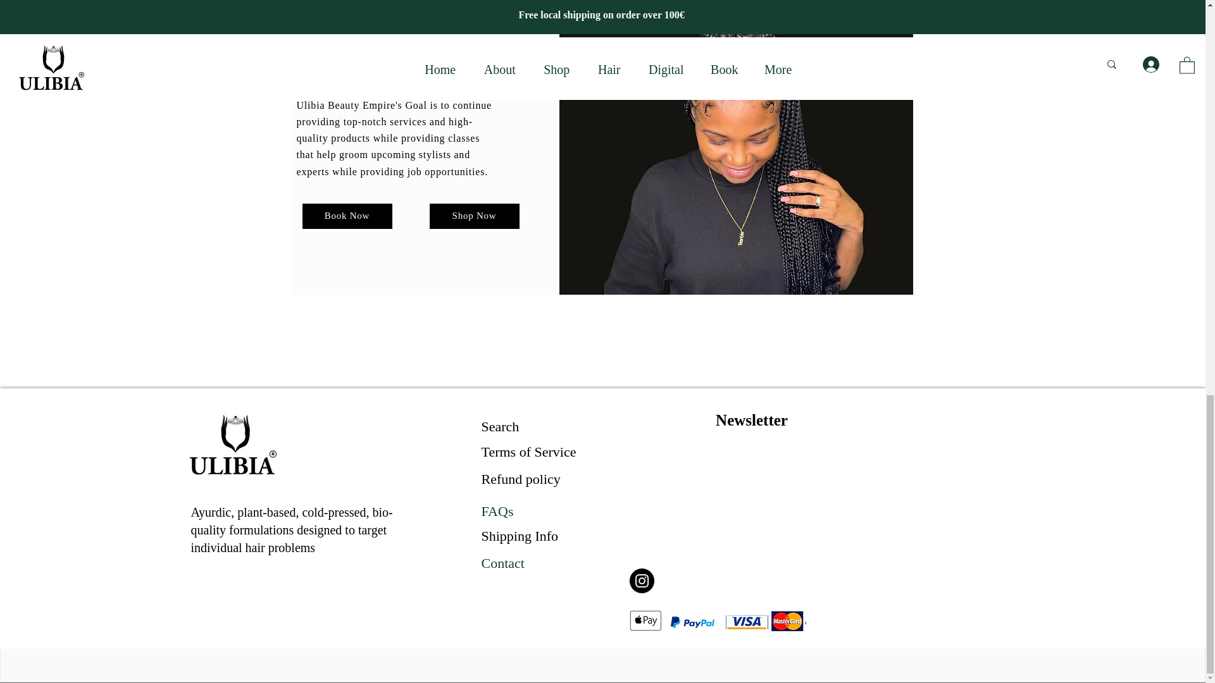  I want to click on Shop Now, so click(473, 216).